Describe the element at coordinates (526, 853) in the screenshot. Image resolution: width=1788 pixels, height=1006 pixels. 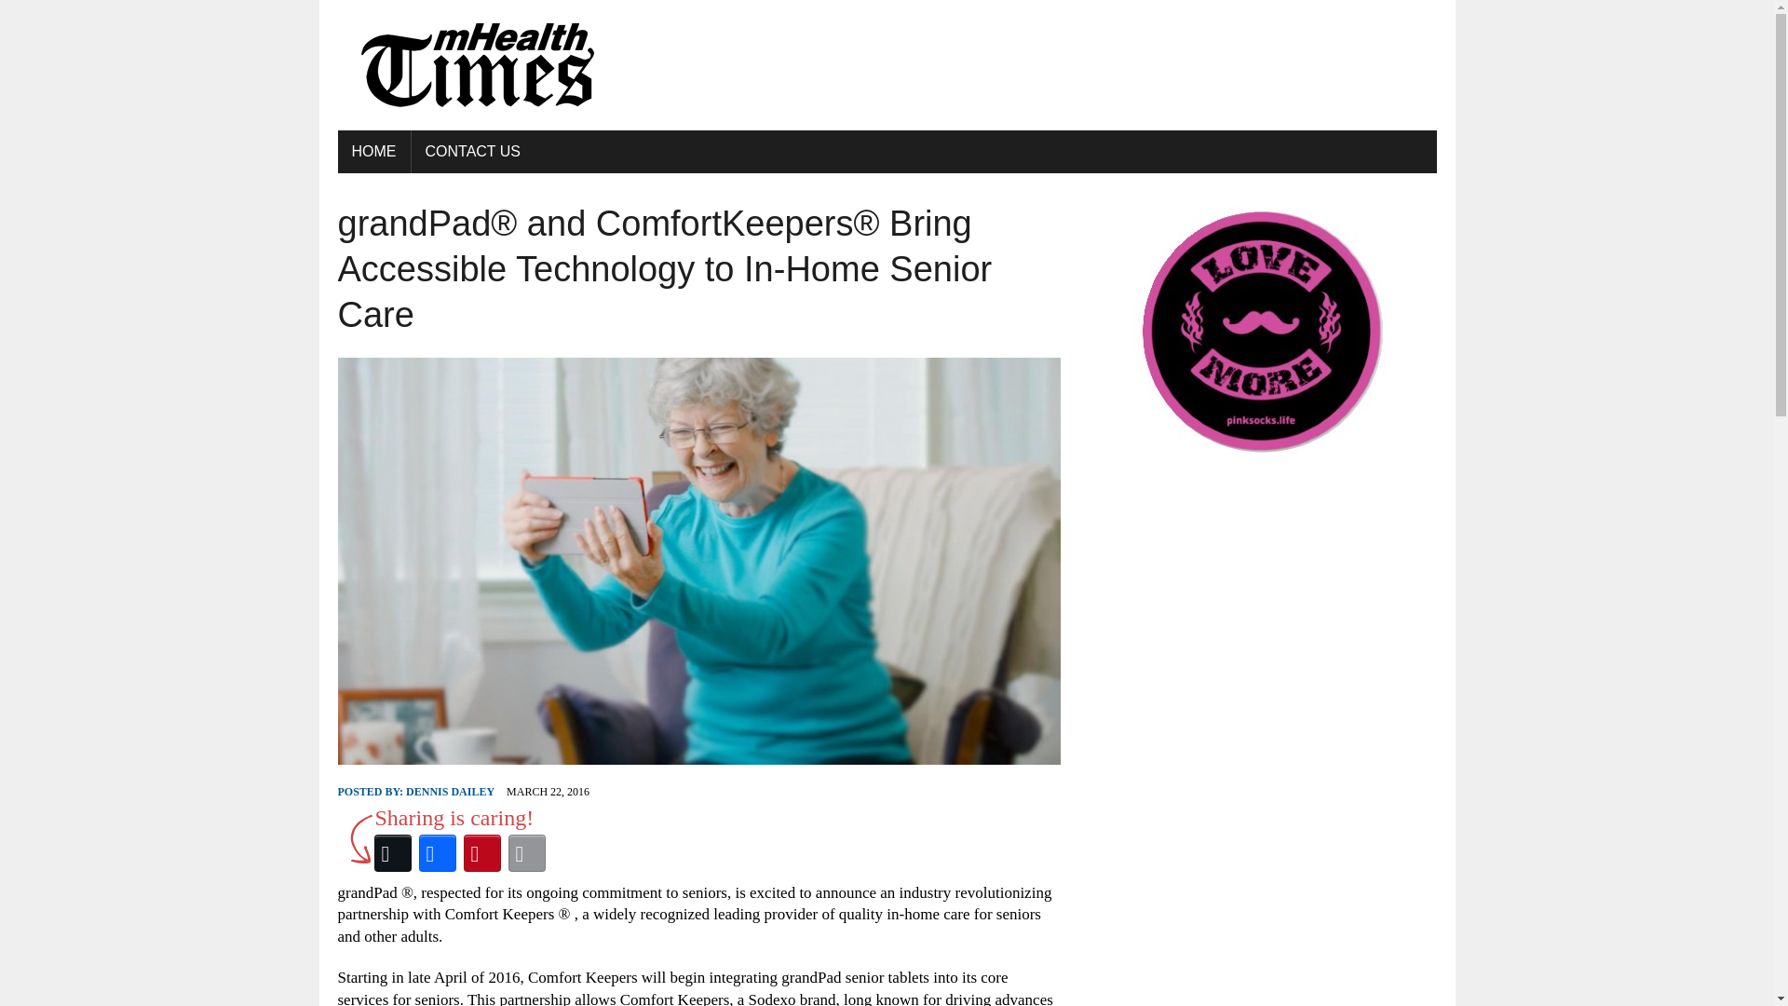
I see `Email This` at that location.